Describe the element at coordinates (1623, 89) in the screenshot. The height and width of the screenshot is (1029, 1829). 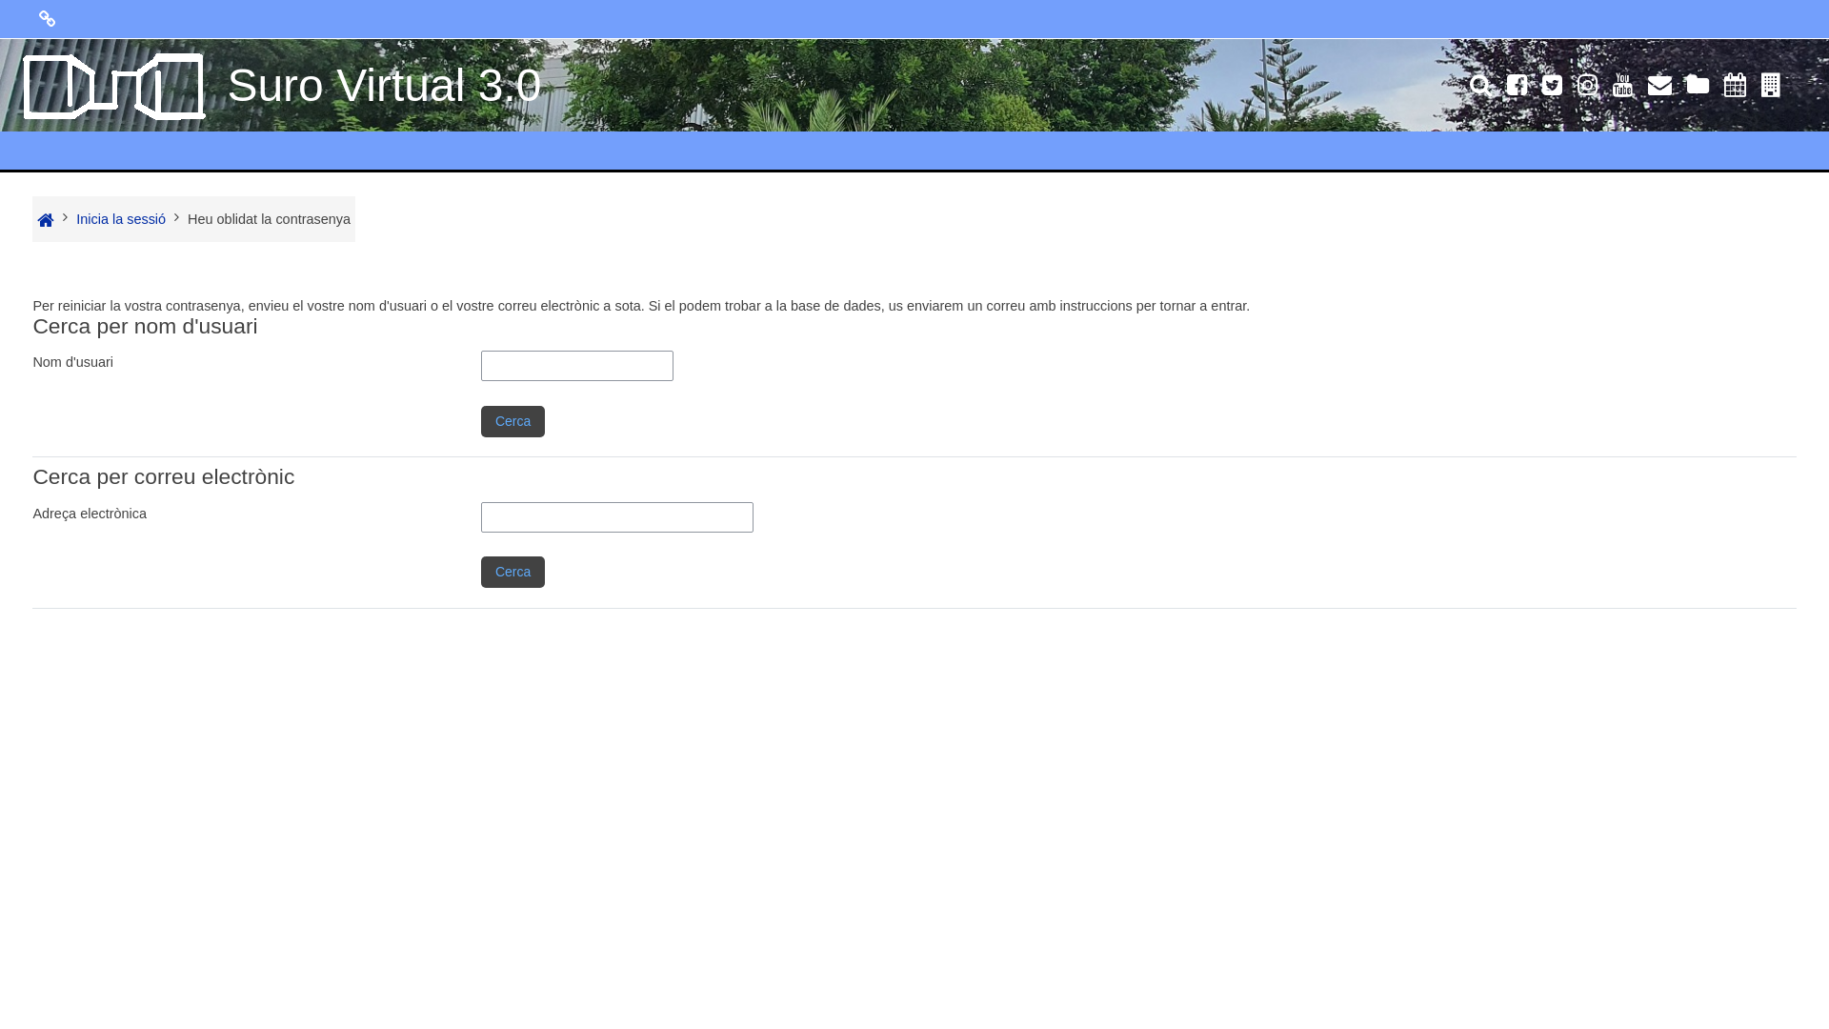
I see `Canal de YouTube del centre` at that location.